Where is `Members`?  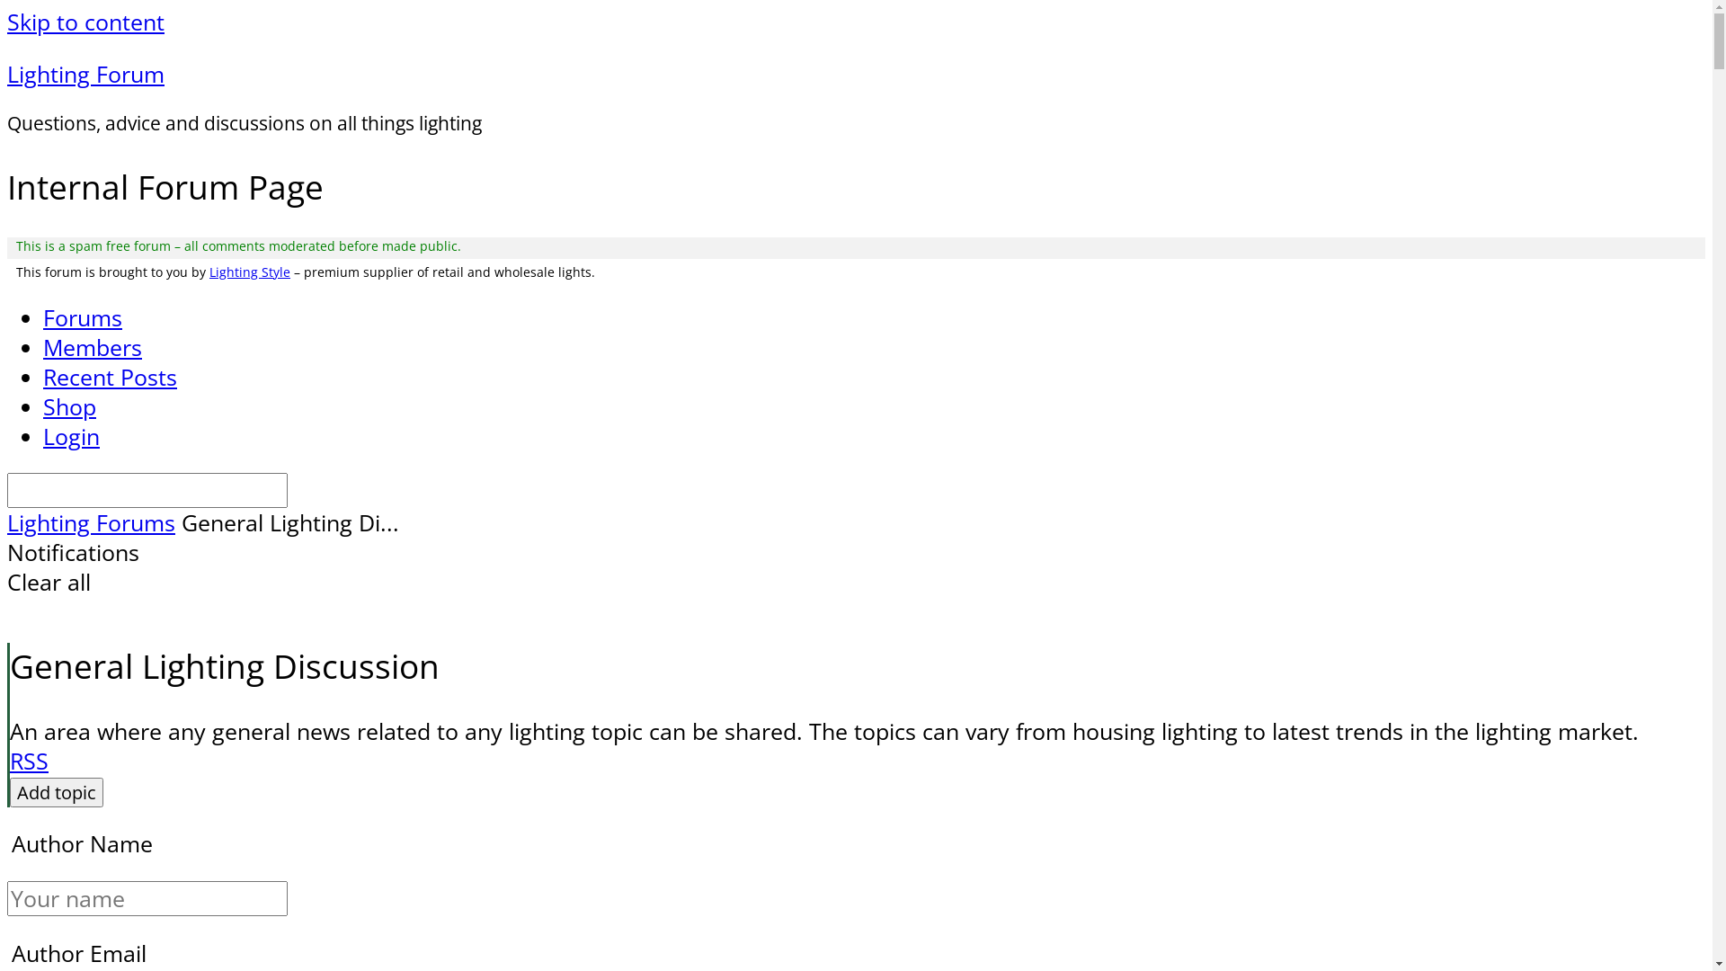 Members is located at coordinates (93, 347).